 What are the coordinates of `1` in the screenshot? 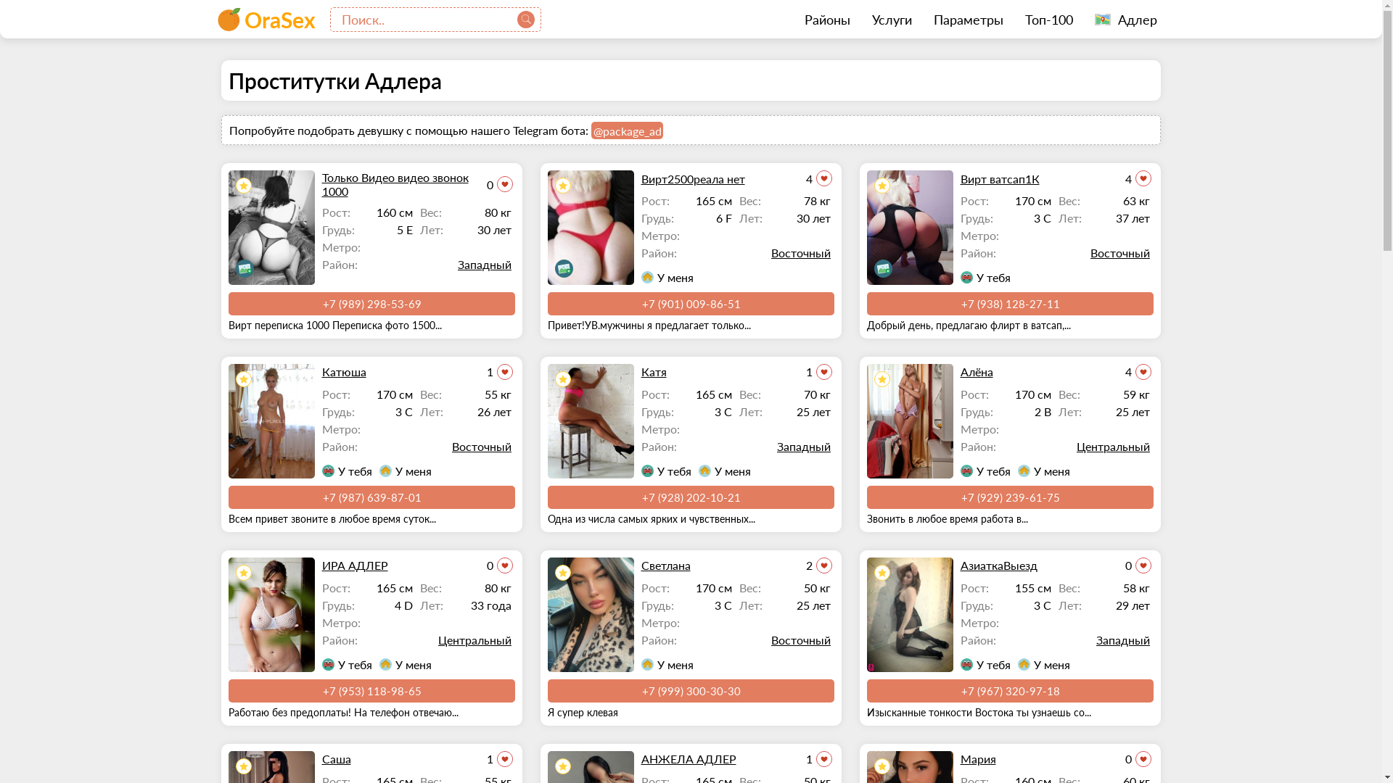 It's located at (818, 759).